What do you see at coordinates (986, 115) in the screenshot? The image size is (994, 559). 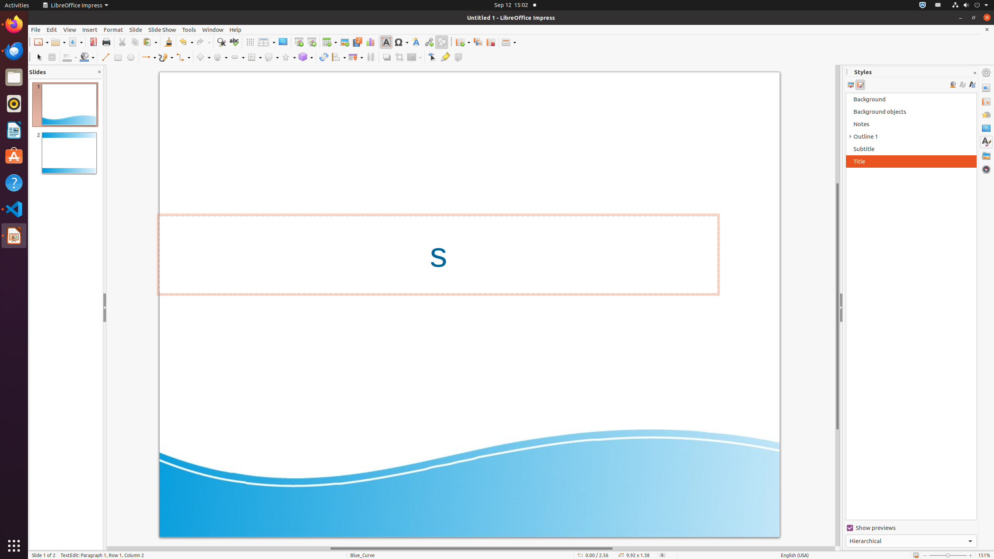 I see `Animation` at bounding box center [986, 115].